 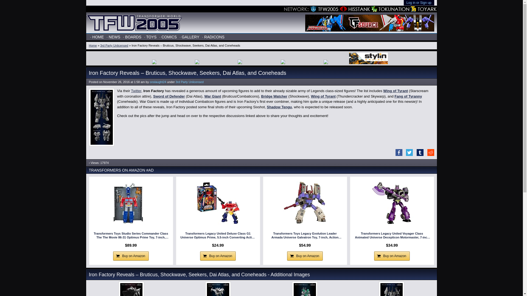 I want to click on Post to tumblr, so click(x=419, y=155).